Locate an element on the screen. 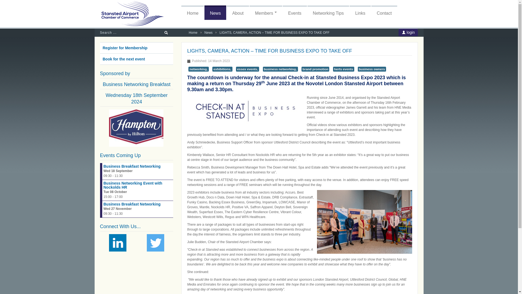  Business Breakfast Networking is located at coordinates (132, 166).